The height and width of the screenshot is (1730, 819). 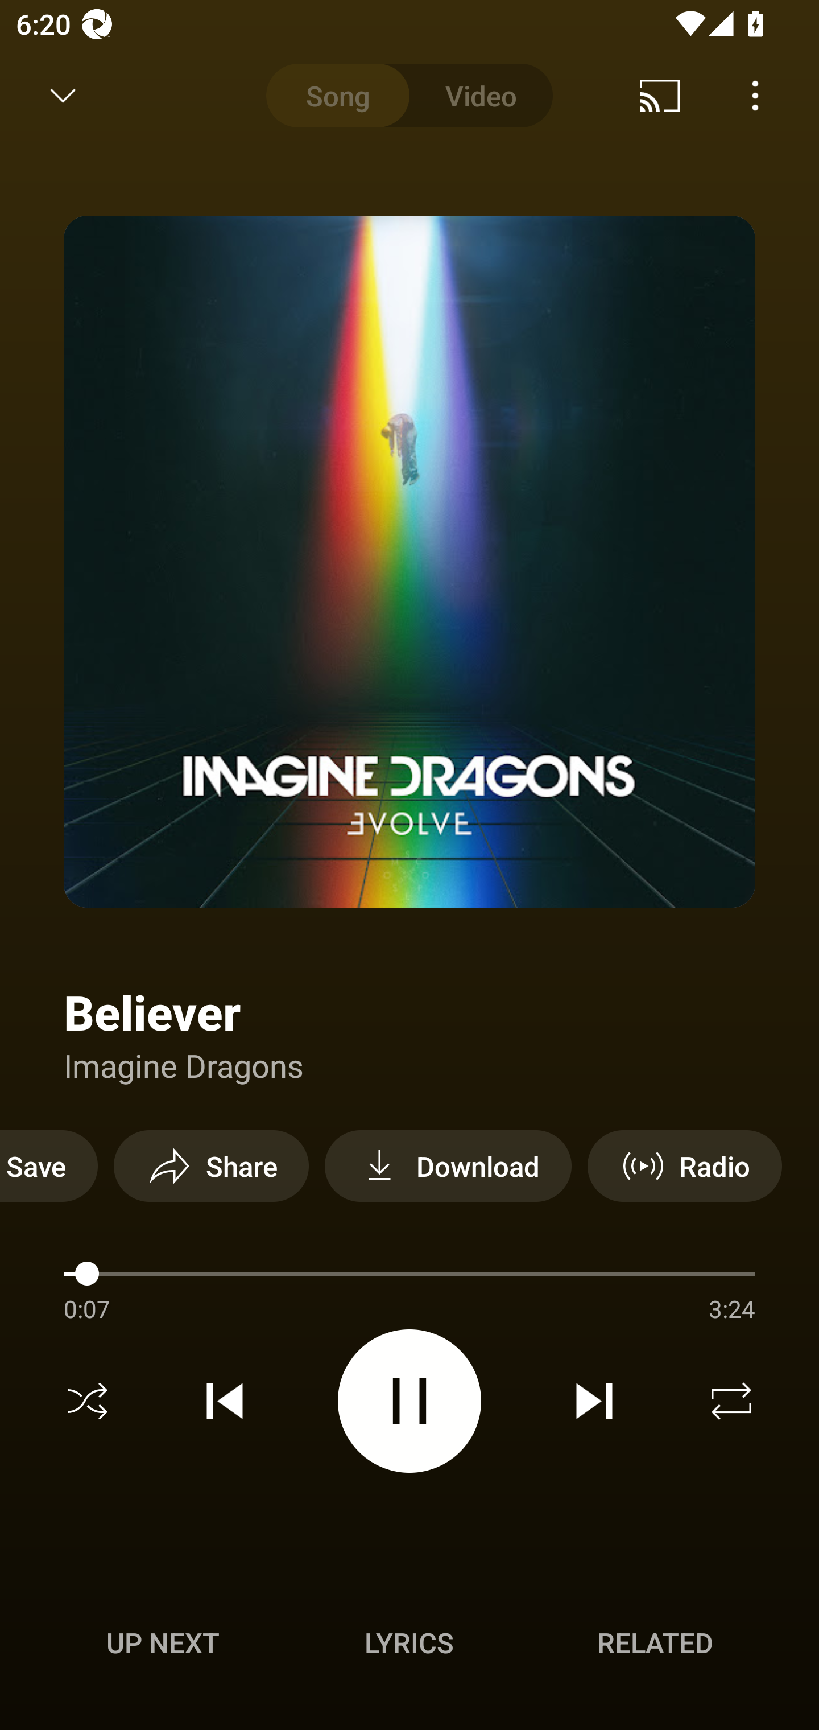 What do you see at coordinates (448, 1165) in the screenshot?
I see `Download` at bounding box center [448, 1165].